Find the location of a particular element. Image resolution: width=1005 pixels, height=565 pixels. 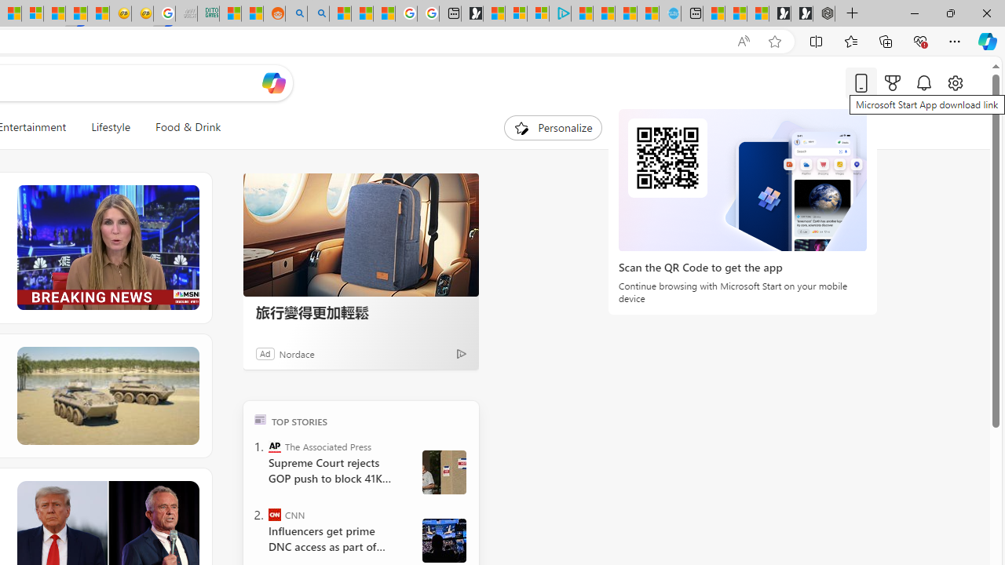

Utah sues federal government - Search is located at coordinates (317, 14).